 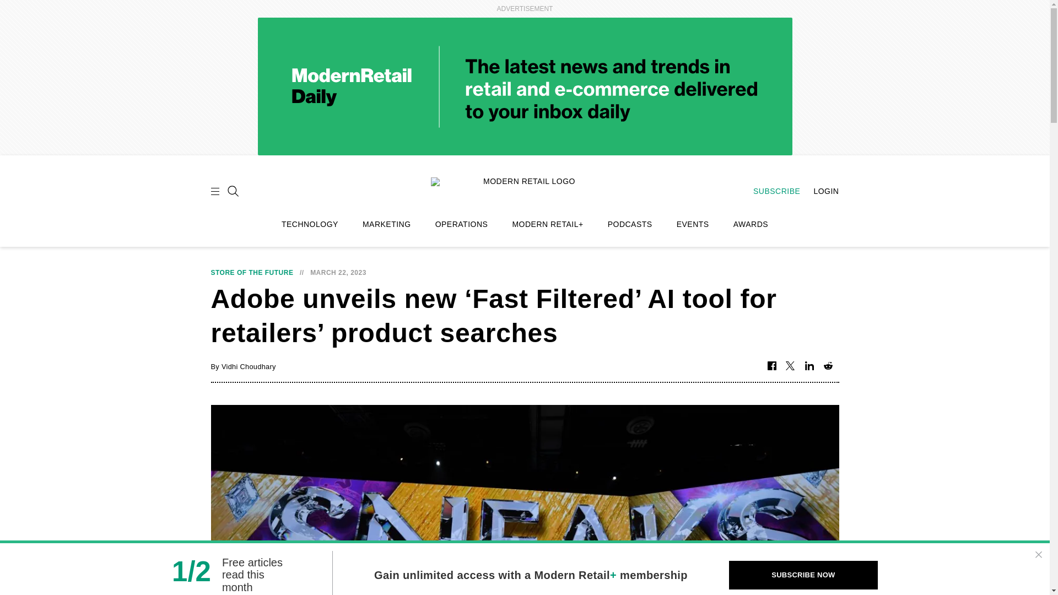 I want to click on LOGIN, so click(x=820, y=191).